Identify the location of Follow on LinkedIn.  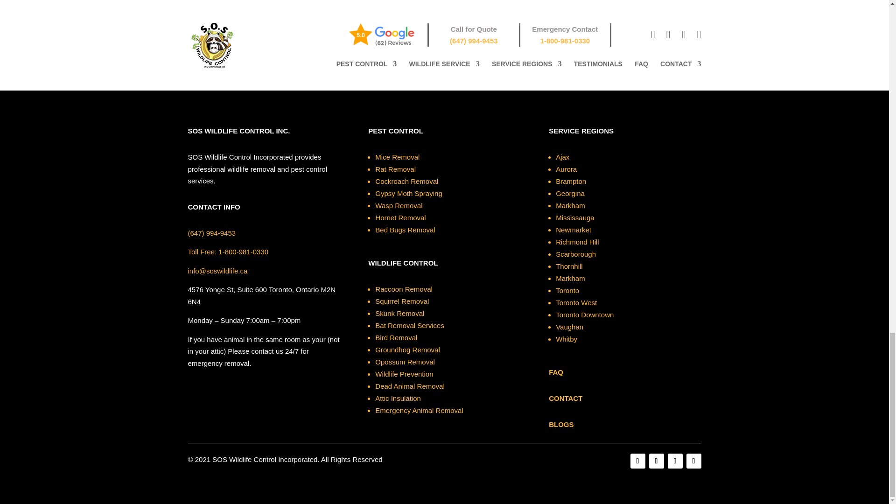
(675, 461).